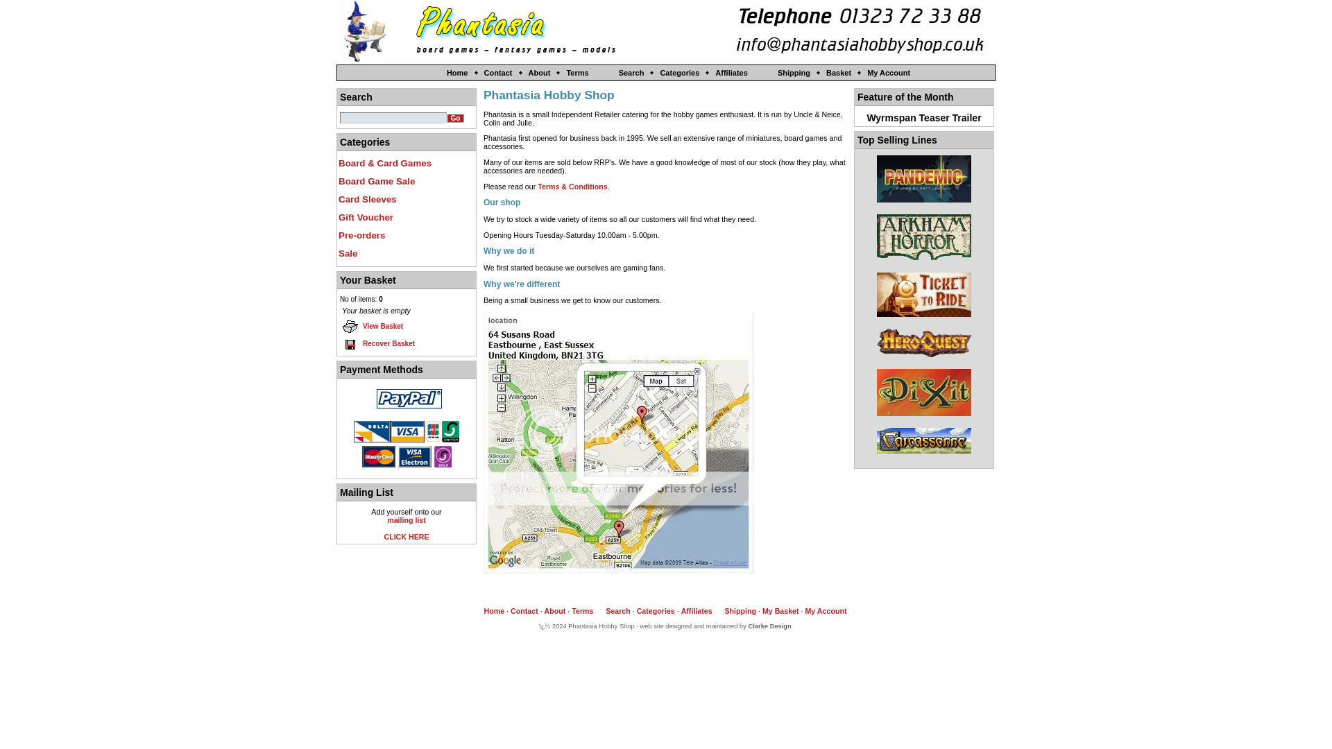  Describe the element at coordinates (923, 440) in the screenshot. I see `Carcassonne` at that location.